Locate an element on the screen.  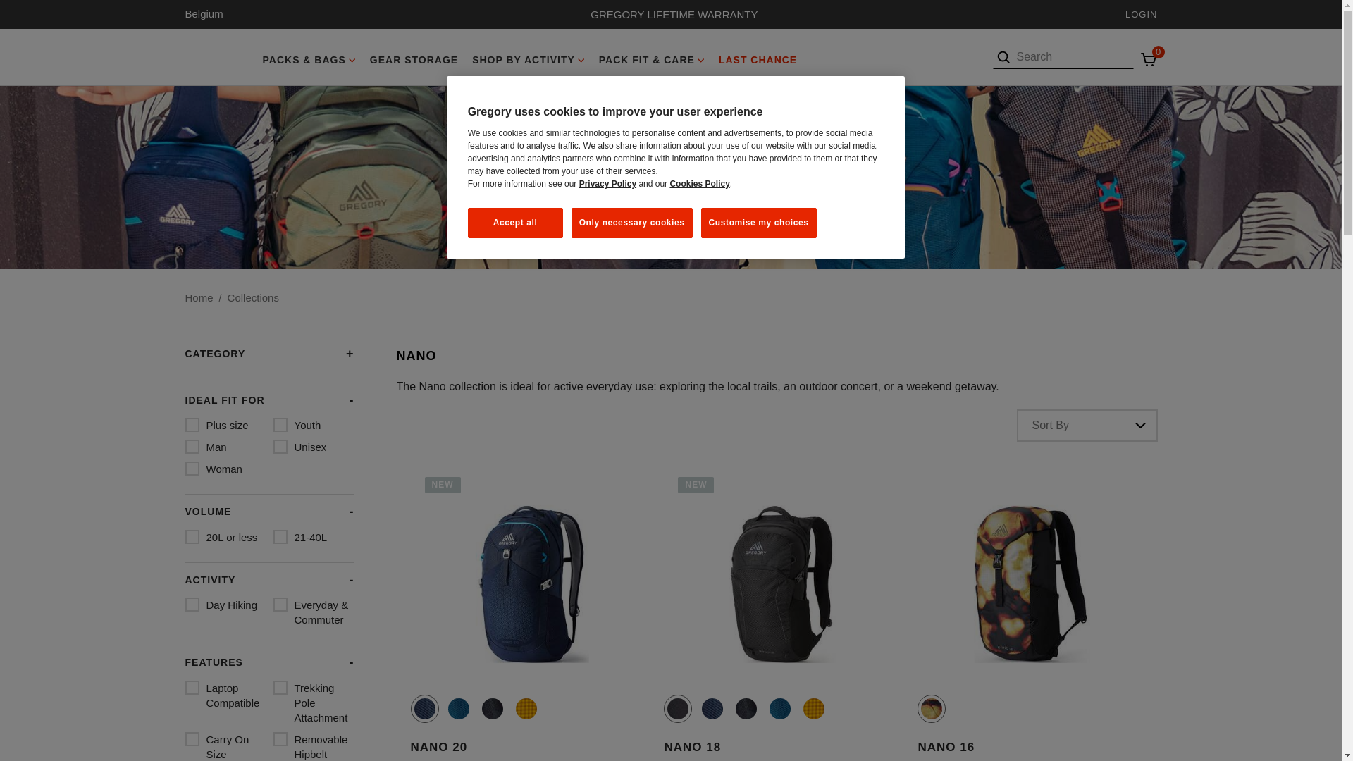
Refine by Features: Carry On Size is located at coordinates (224, 746).